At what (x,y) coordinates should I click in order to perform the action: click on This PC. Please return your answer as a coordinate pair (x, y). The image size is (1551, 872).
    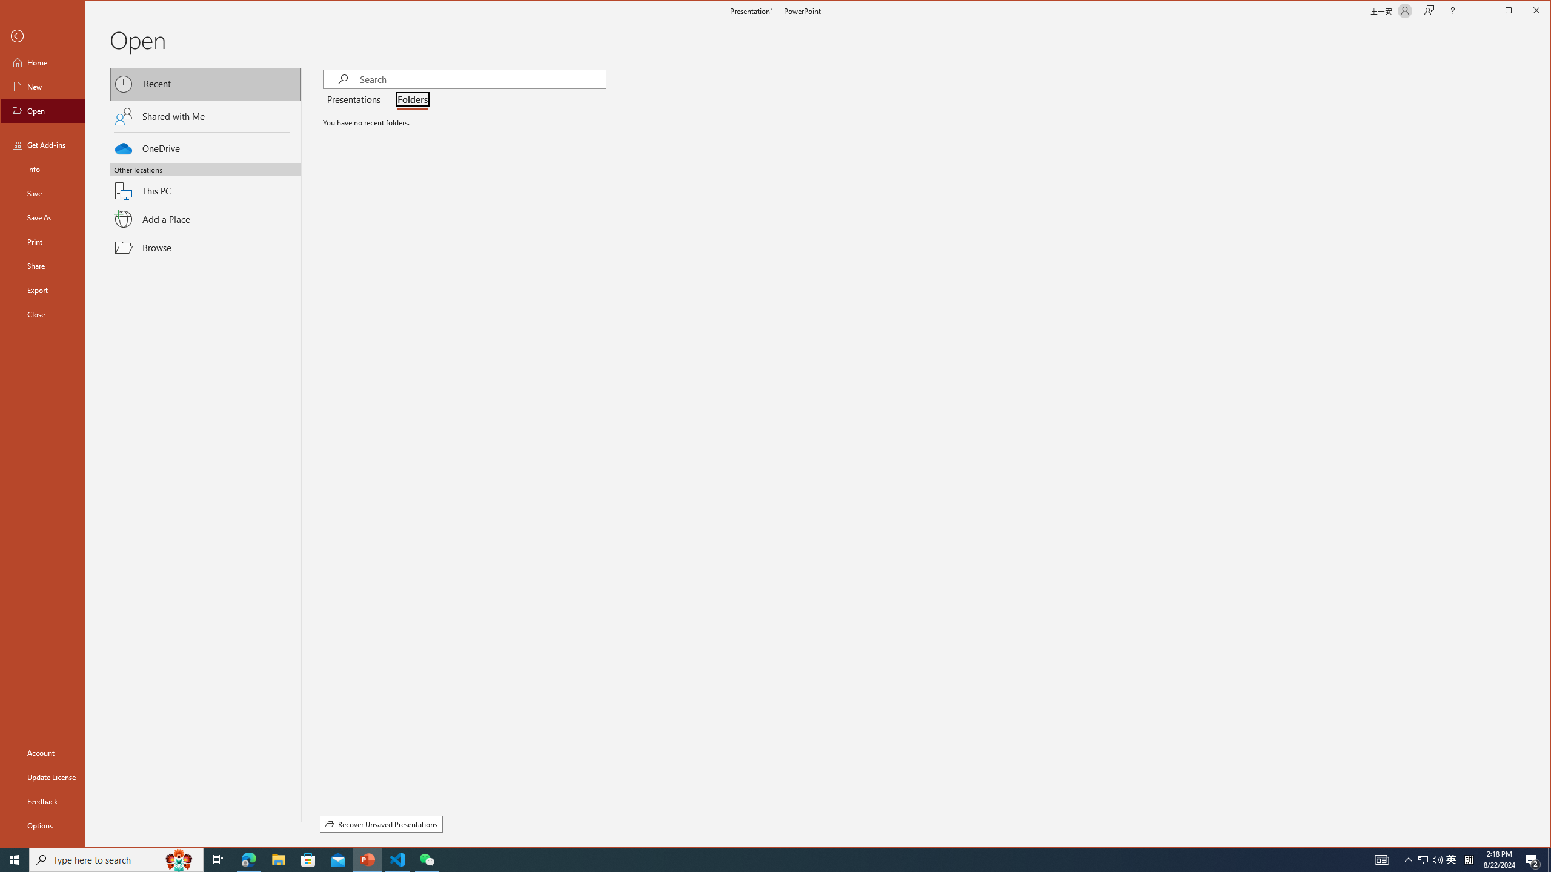
    Looking at the image, I should click on (206, 183).